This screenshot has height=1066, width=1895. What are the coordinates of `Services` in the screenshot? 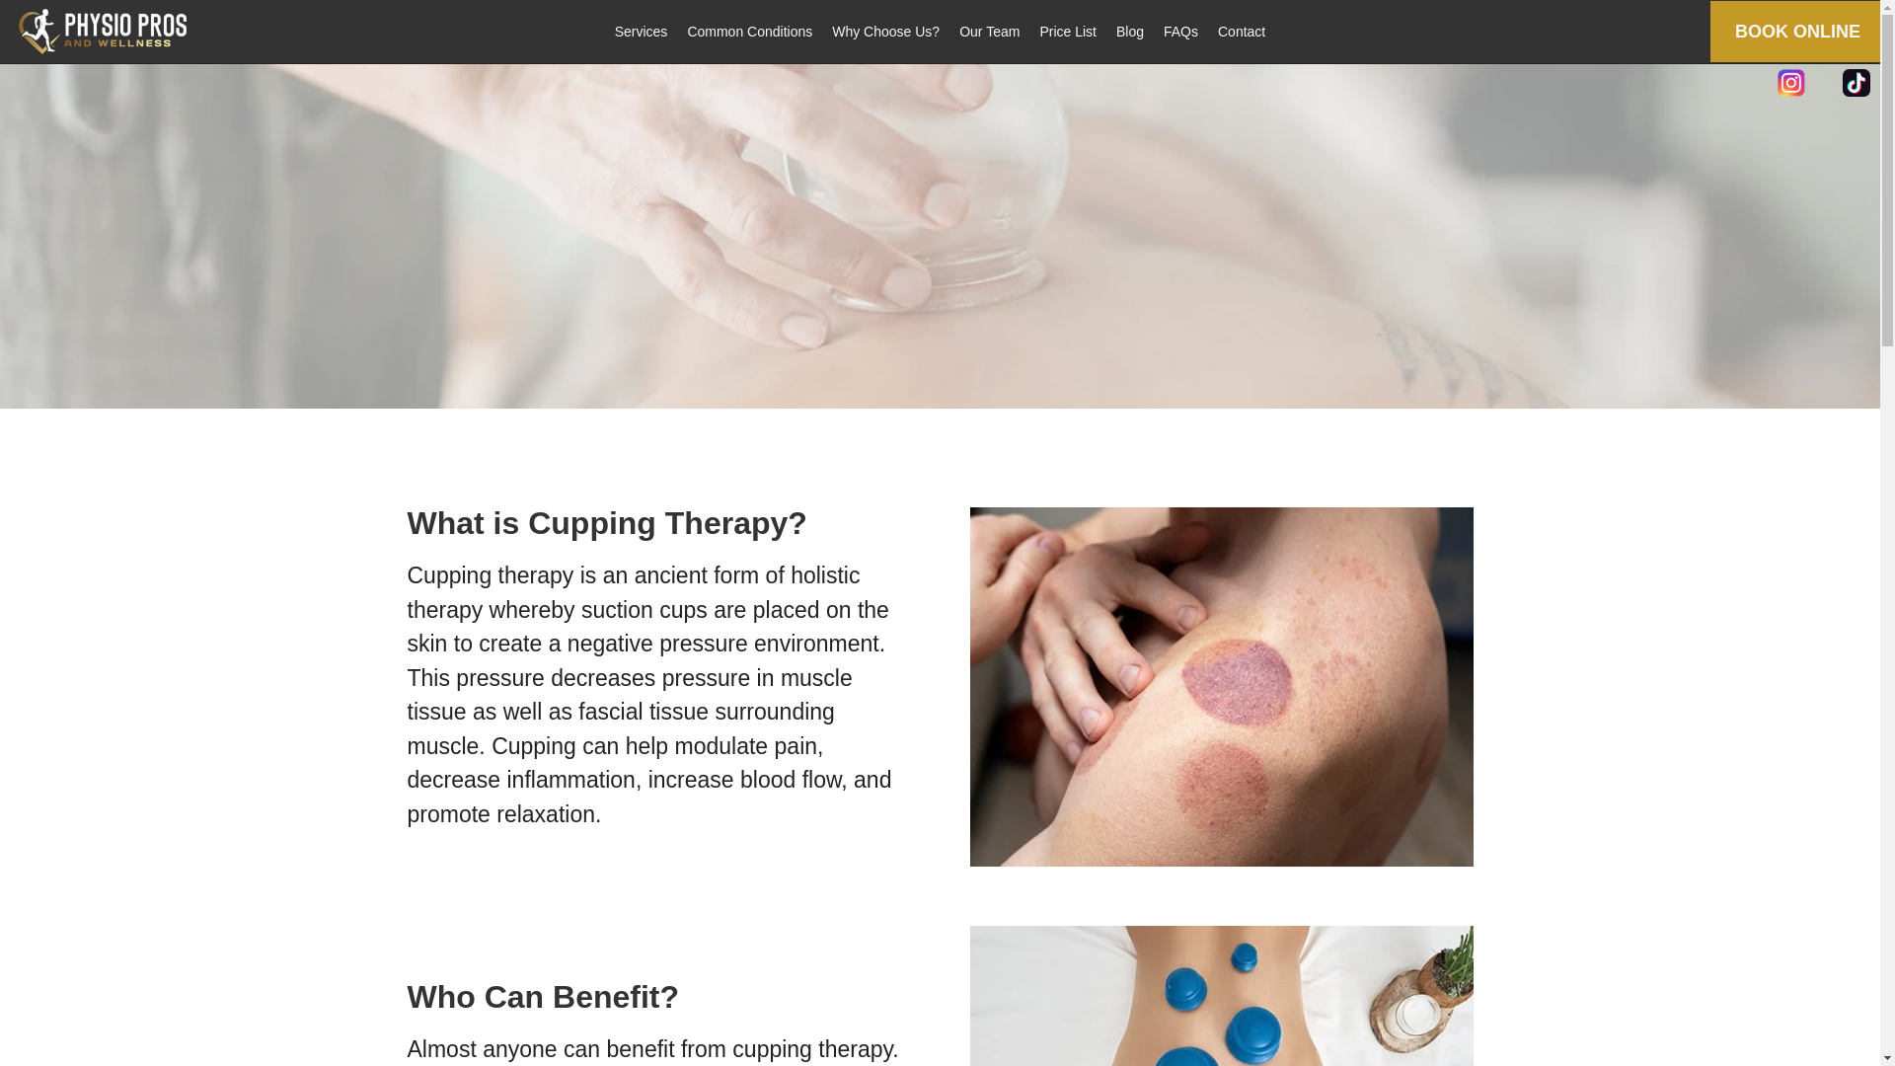 It's located at (642, 32).